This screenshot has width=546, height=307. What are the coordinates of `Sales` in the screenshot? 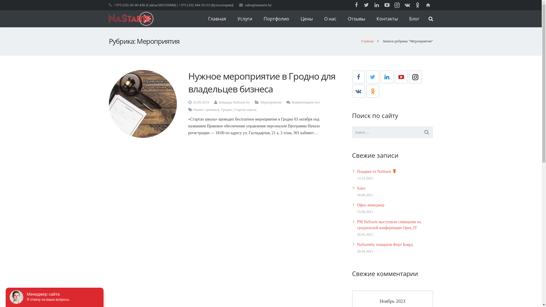 It's located at (361, 188).